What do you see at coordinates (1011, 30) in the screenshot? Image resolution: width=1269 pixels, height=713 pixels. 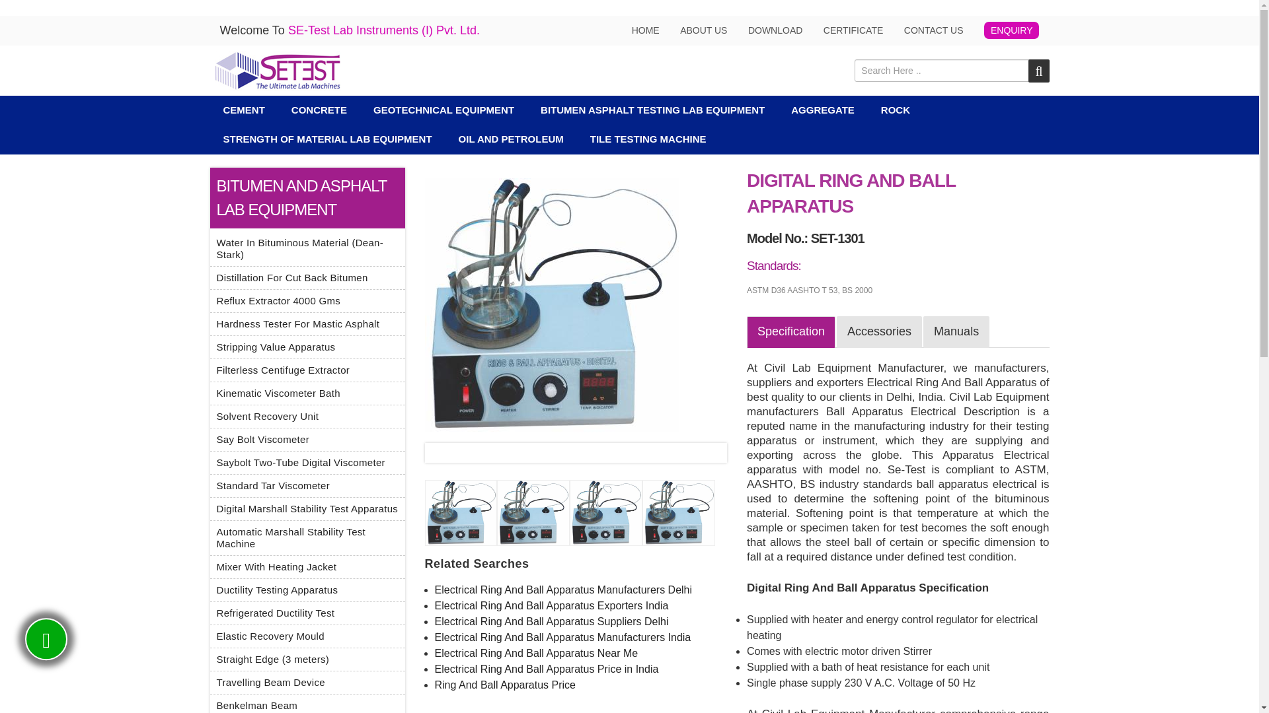 I see `ENQUIRY` at bounding box center [1011, 30].